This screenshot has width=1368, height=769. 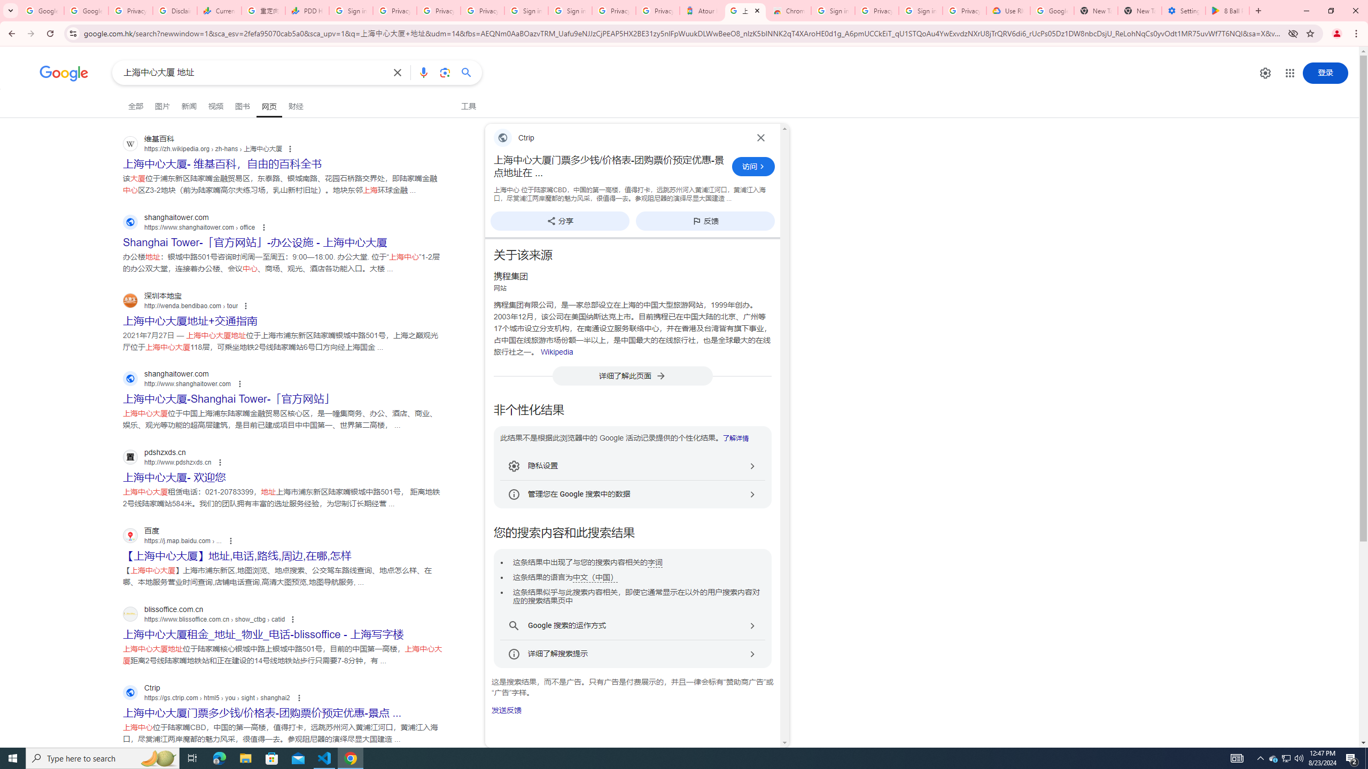 I want to click on Privacy Checkup, so click(x=438, y=11).